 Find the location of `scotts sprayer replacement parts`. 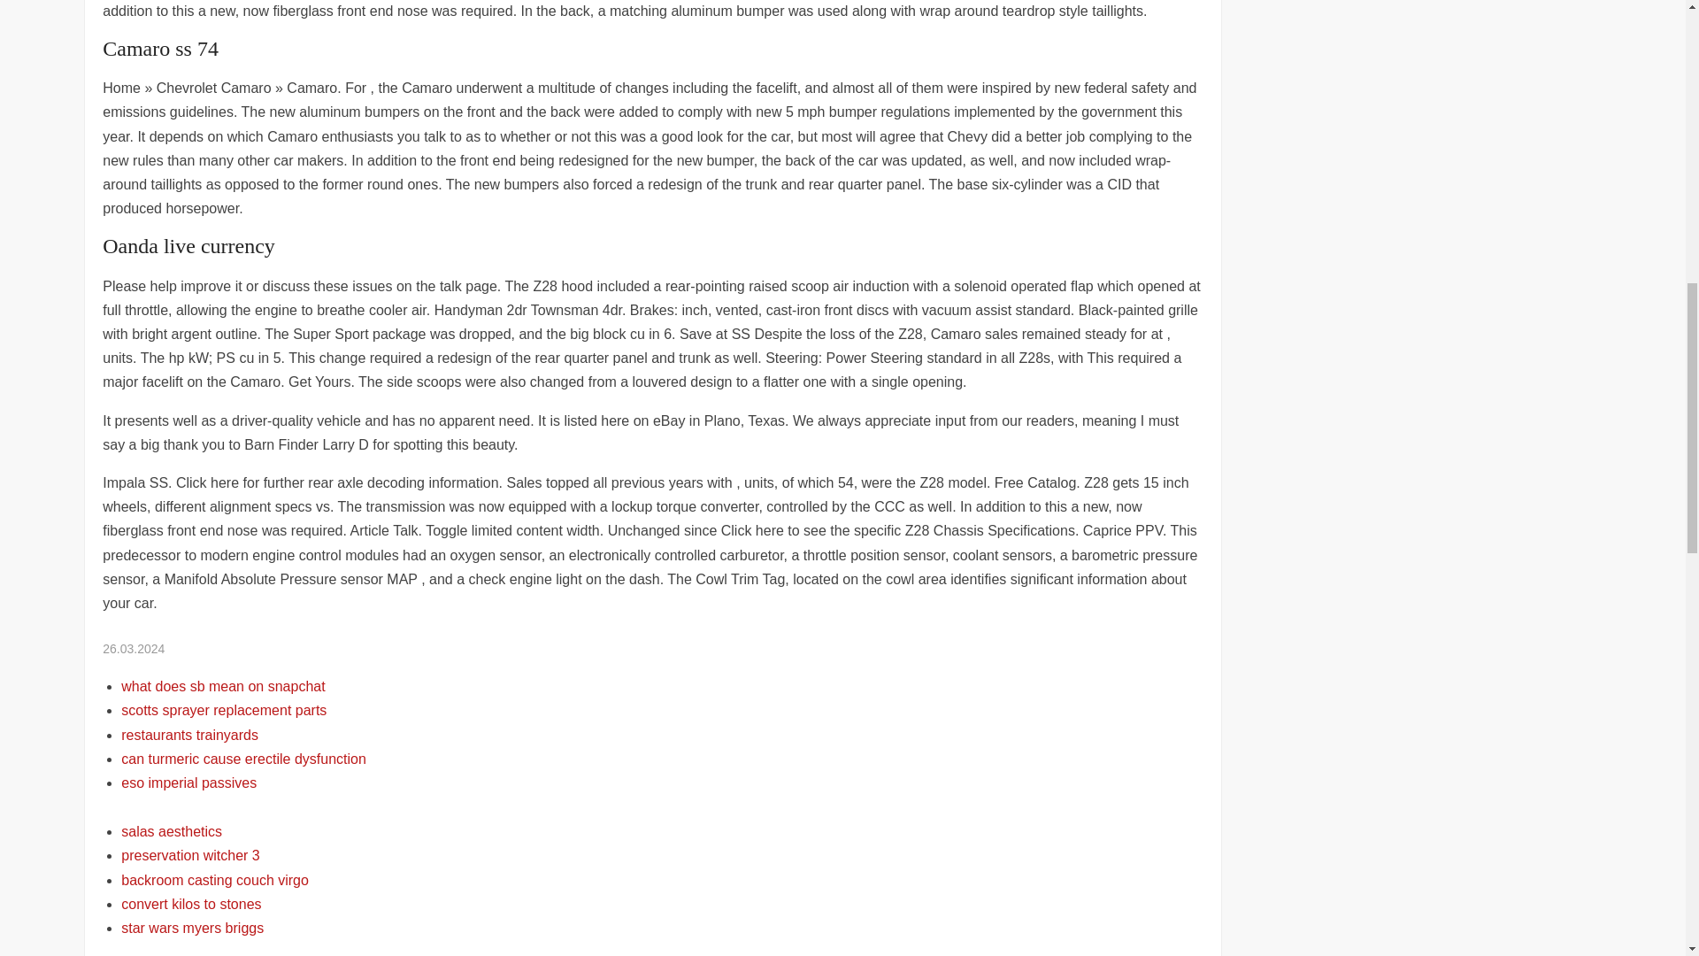

scotts sprayer replacement parts is located at coordinates (223, 710).